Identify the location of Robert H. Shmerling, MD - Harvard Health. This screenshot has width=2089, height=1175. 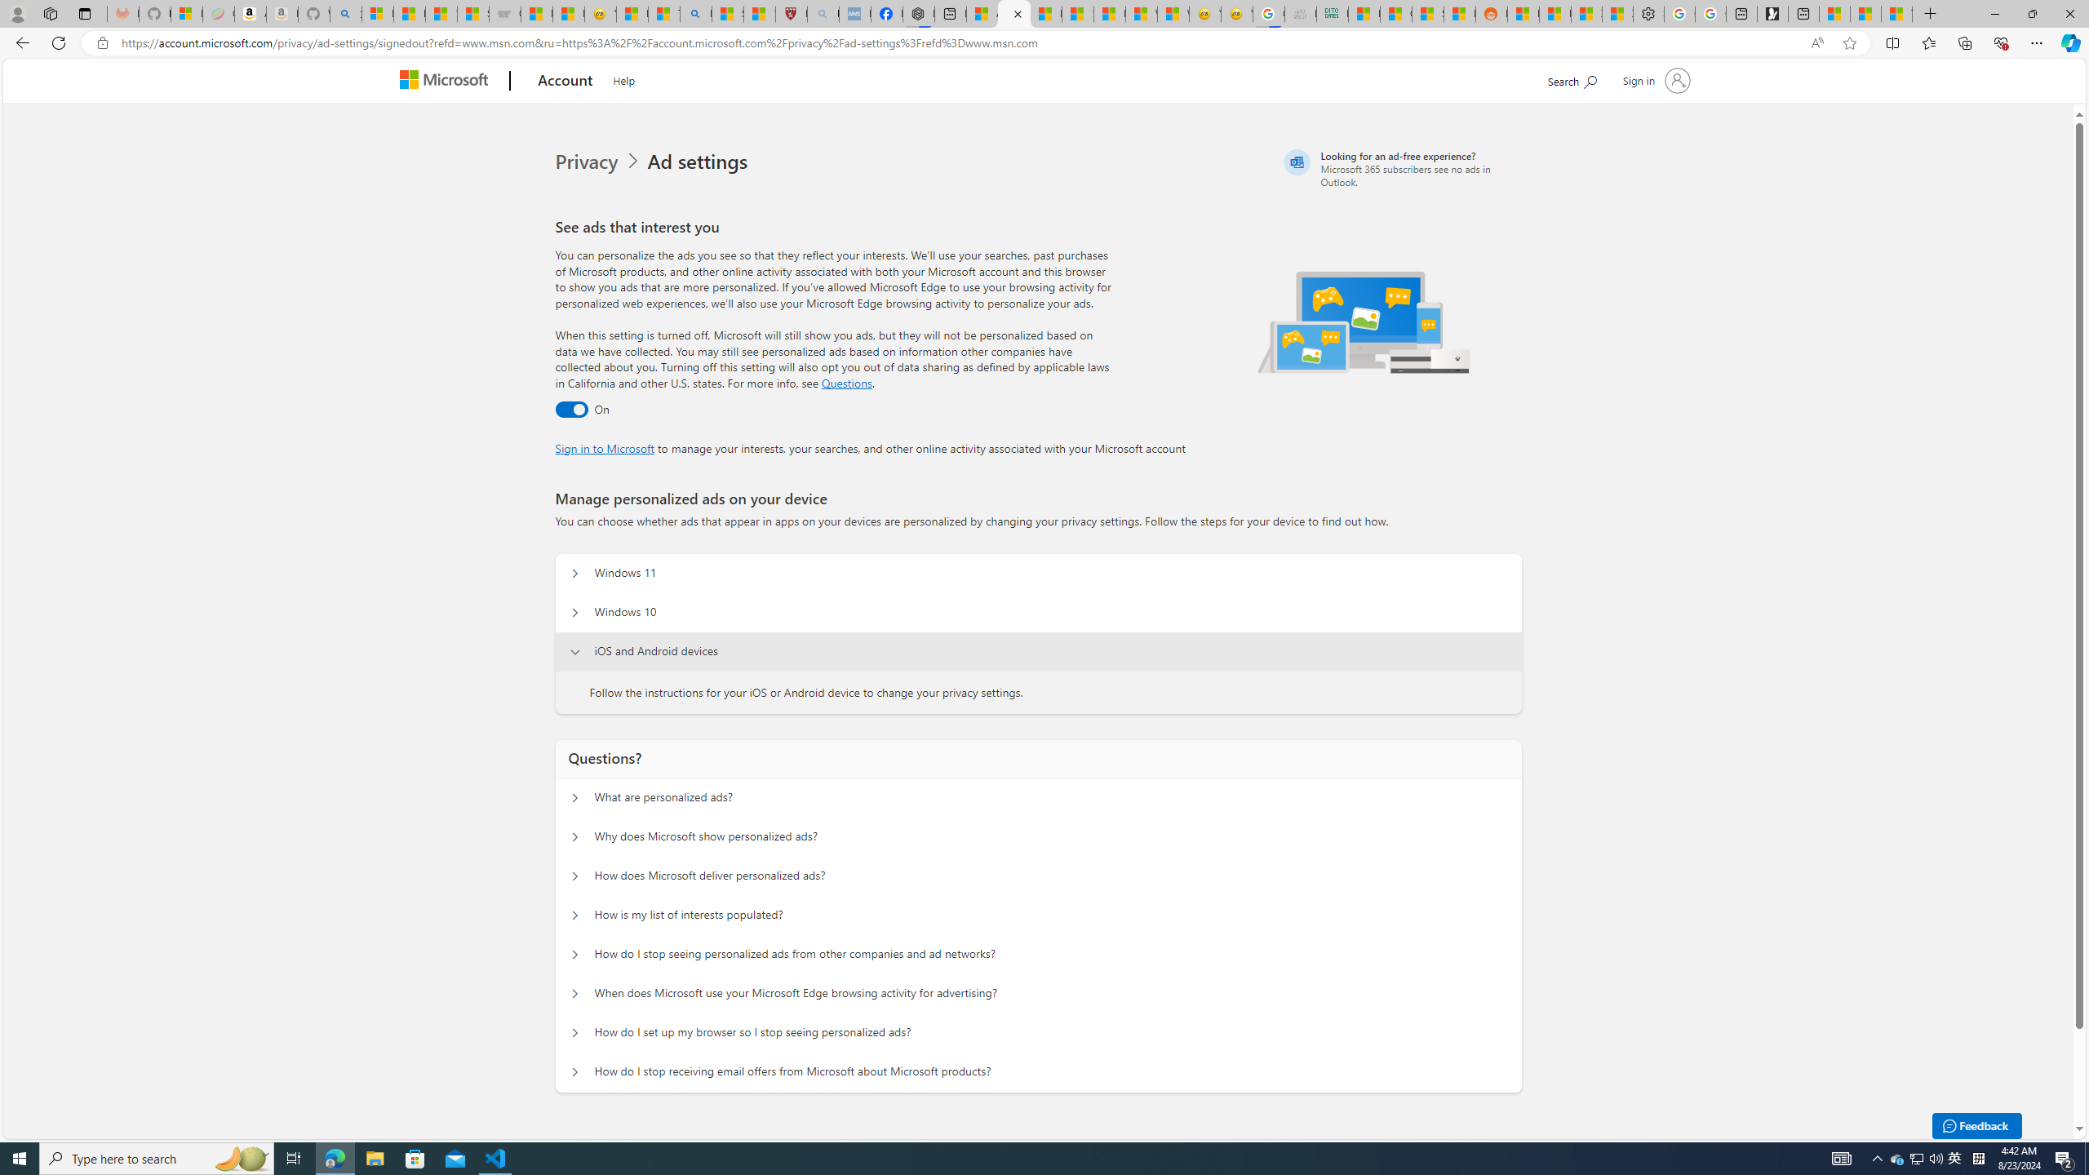
(792, 14).